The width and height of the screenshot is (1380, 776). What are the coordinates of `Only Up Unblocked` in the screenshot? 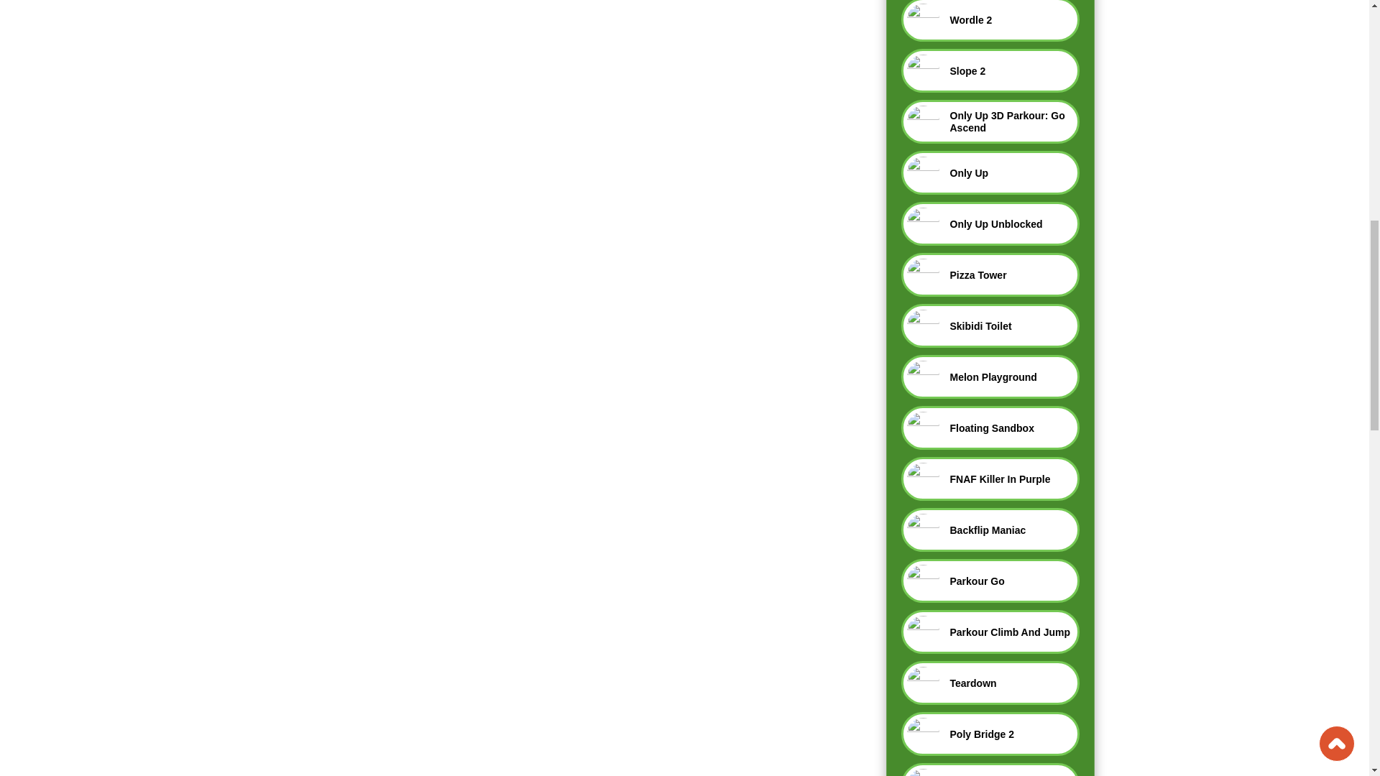 It's located at (990, 223).